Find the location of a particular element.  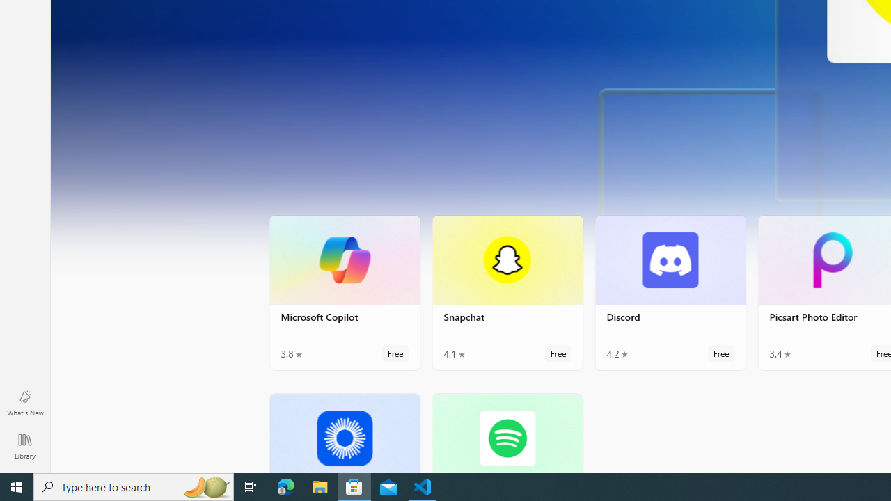

Snapchat. Average rating of 4.1 out of five stars. Free   is located at coordinates (507, 292).